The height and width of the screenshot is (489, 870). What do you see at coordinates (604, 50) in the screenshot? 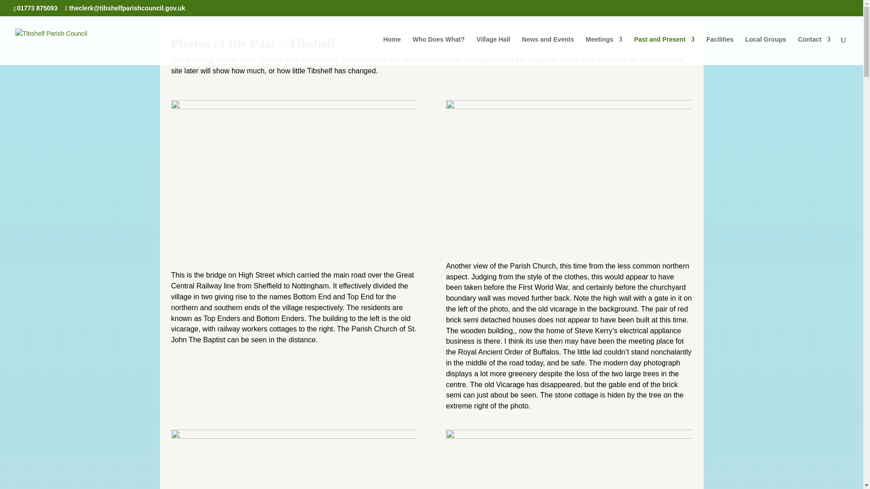
I see `Meetings` at bounding box center [604, 50].